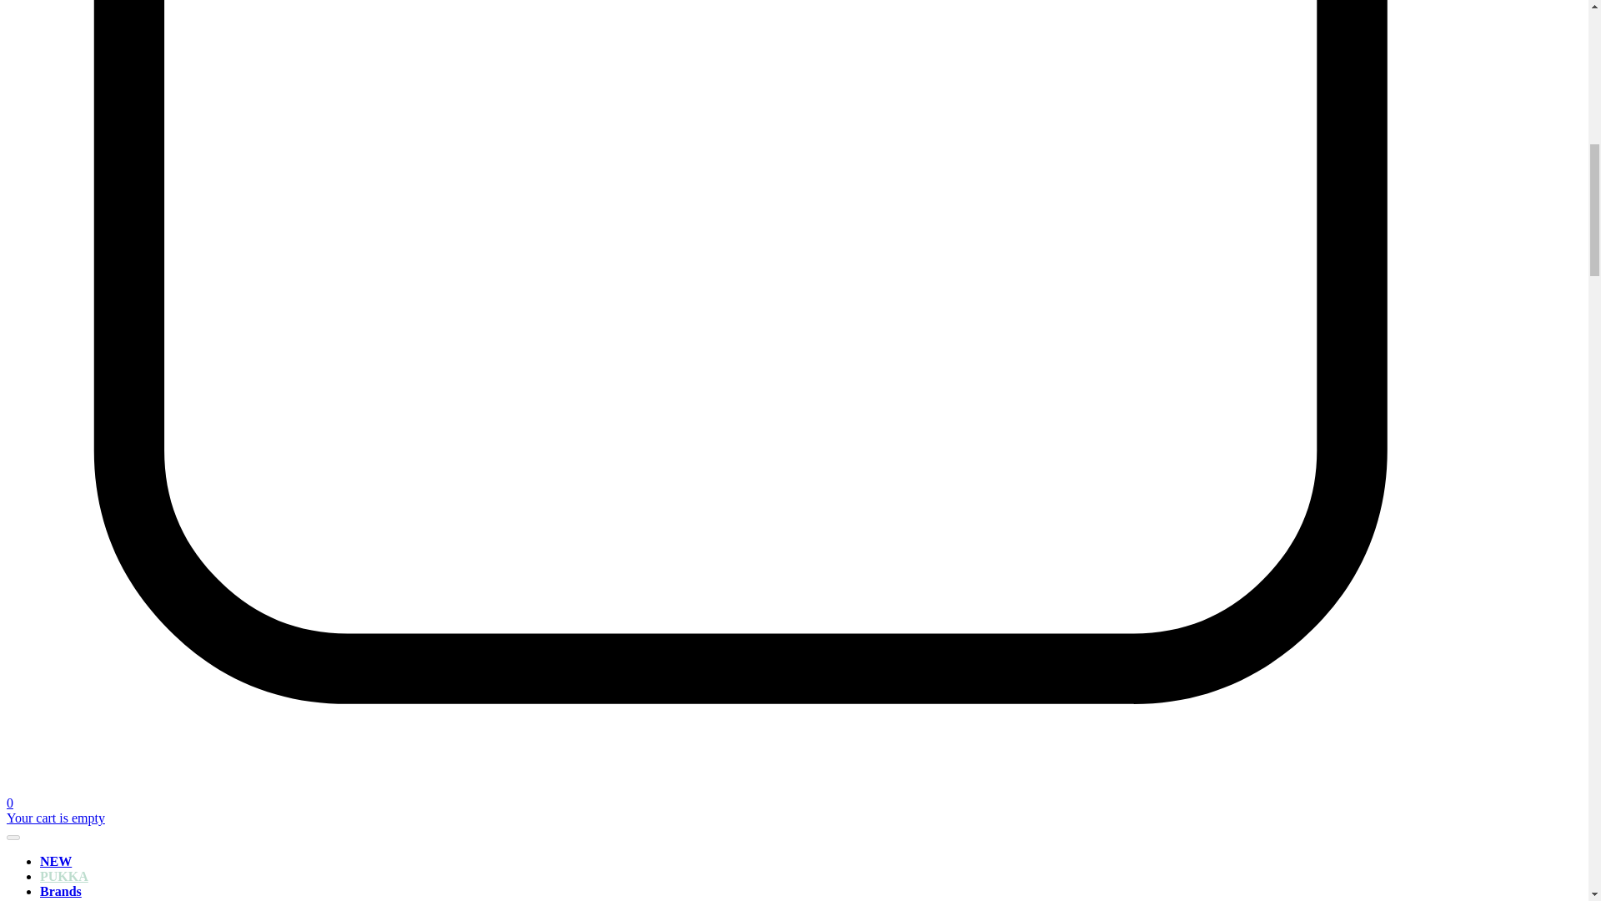 The height and width of the screenshot is (901, 1601). I want to click on Aqualyte Hydration, so click(160, 899).